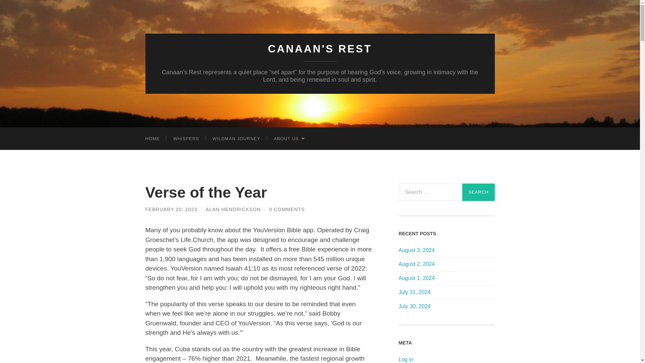 The width and height of the screenshot is (645, 363). Describe the element at coordinates (446, 278) in the screenshot. I see `August 1, 2024` at that location.